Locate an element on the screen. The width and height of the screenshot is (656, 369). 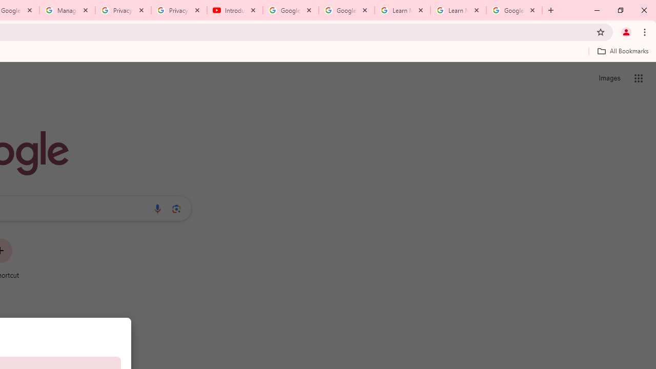
Google Account Help is located at coordinates (291, 10).